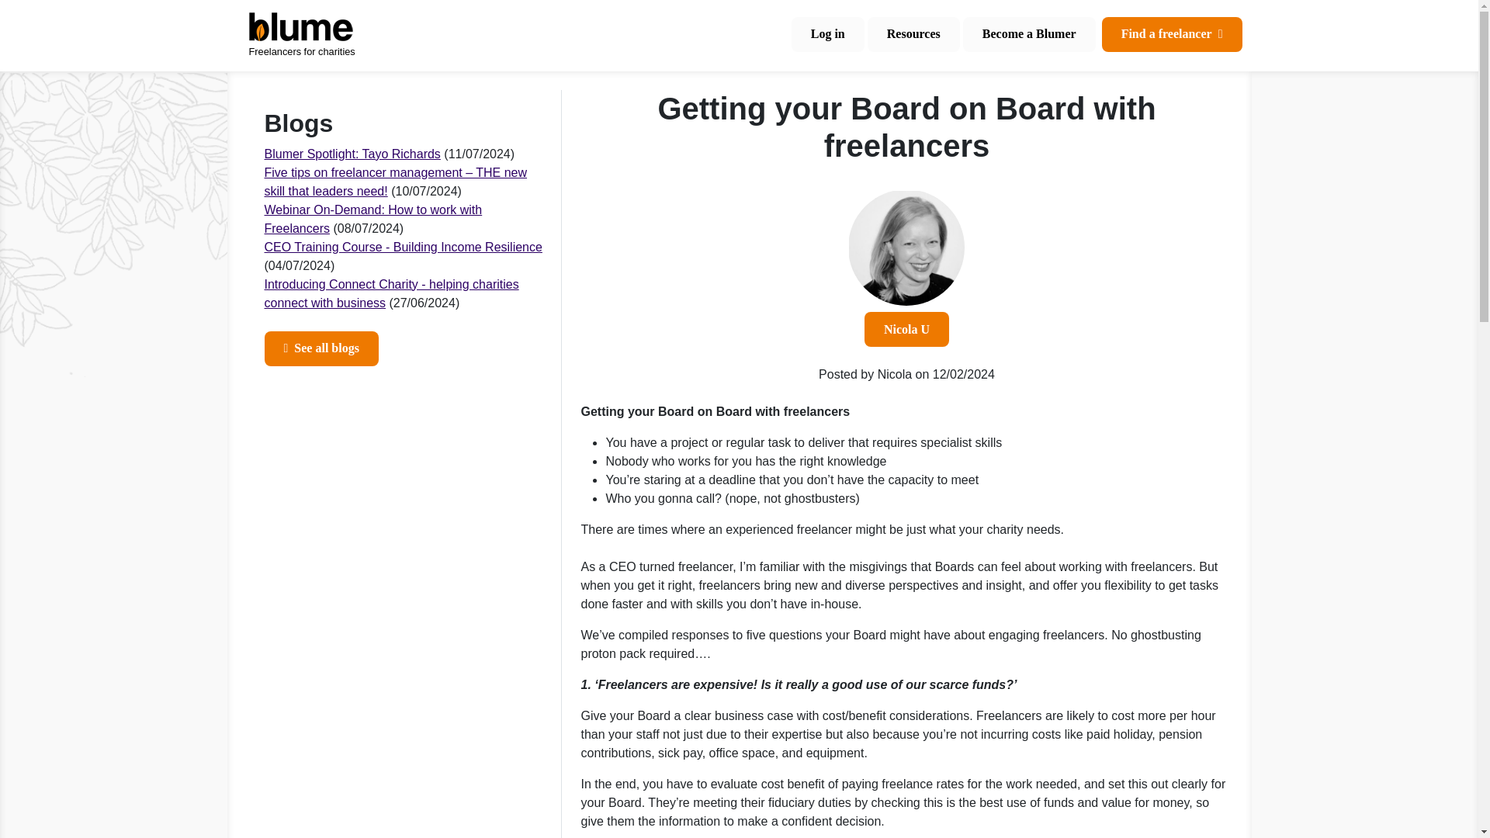  Describe the element at coordinates (913, 34) in the screenshot. I see `Resources` at that location.